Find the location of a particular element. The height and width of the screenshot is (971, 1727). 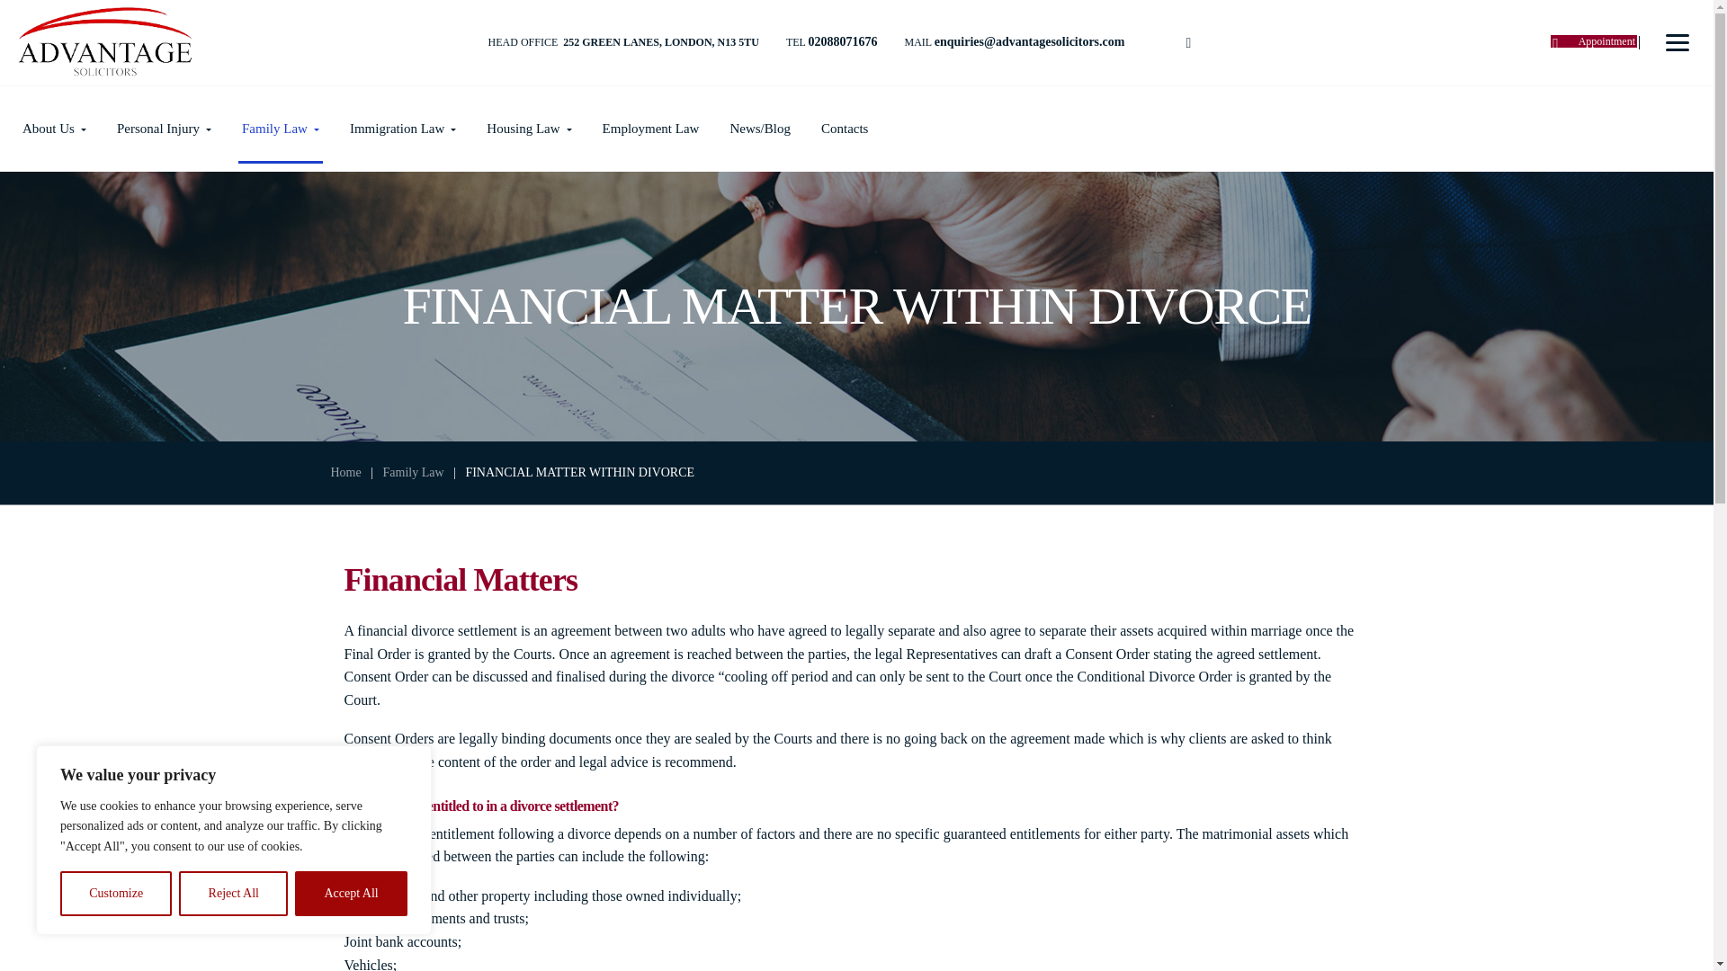

Customize is located at coordinates (115, 894).